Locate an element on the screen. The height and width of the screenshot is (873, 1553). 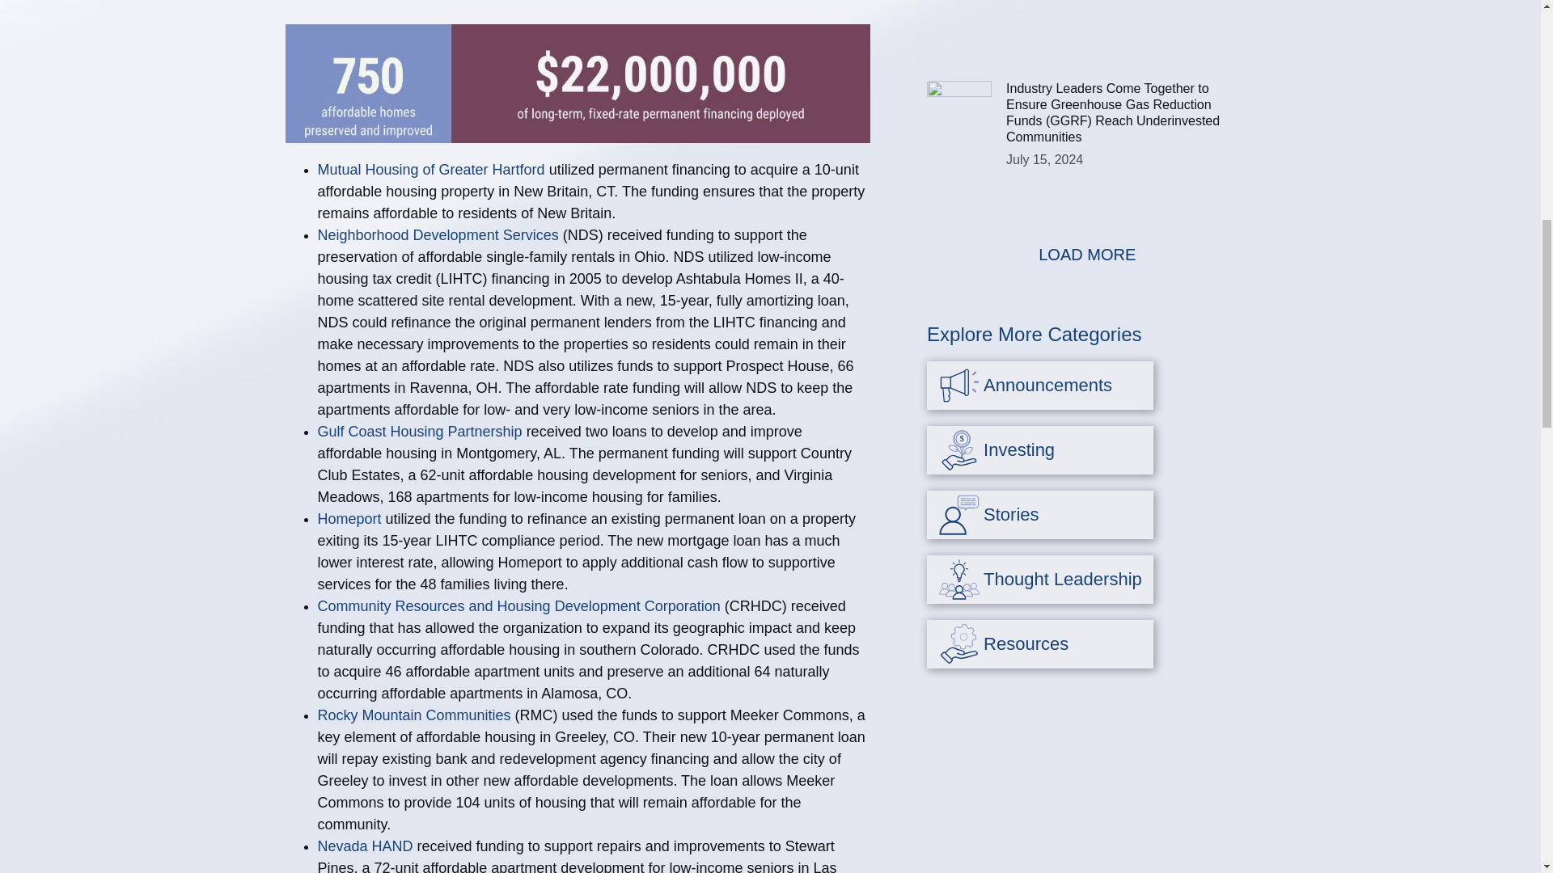
Mutual Housing of Greater Hartford is located at coordinates (430, 170).